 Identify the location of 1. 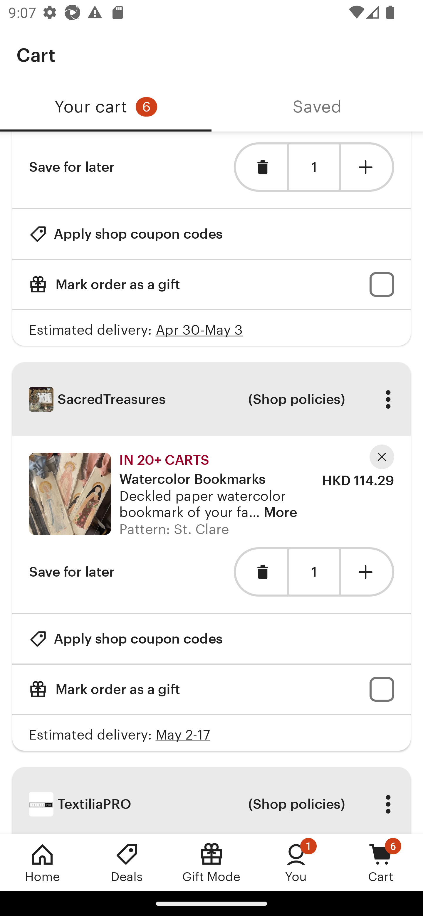
(314, 167).